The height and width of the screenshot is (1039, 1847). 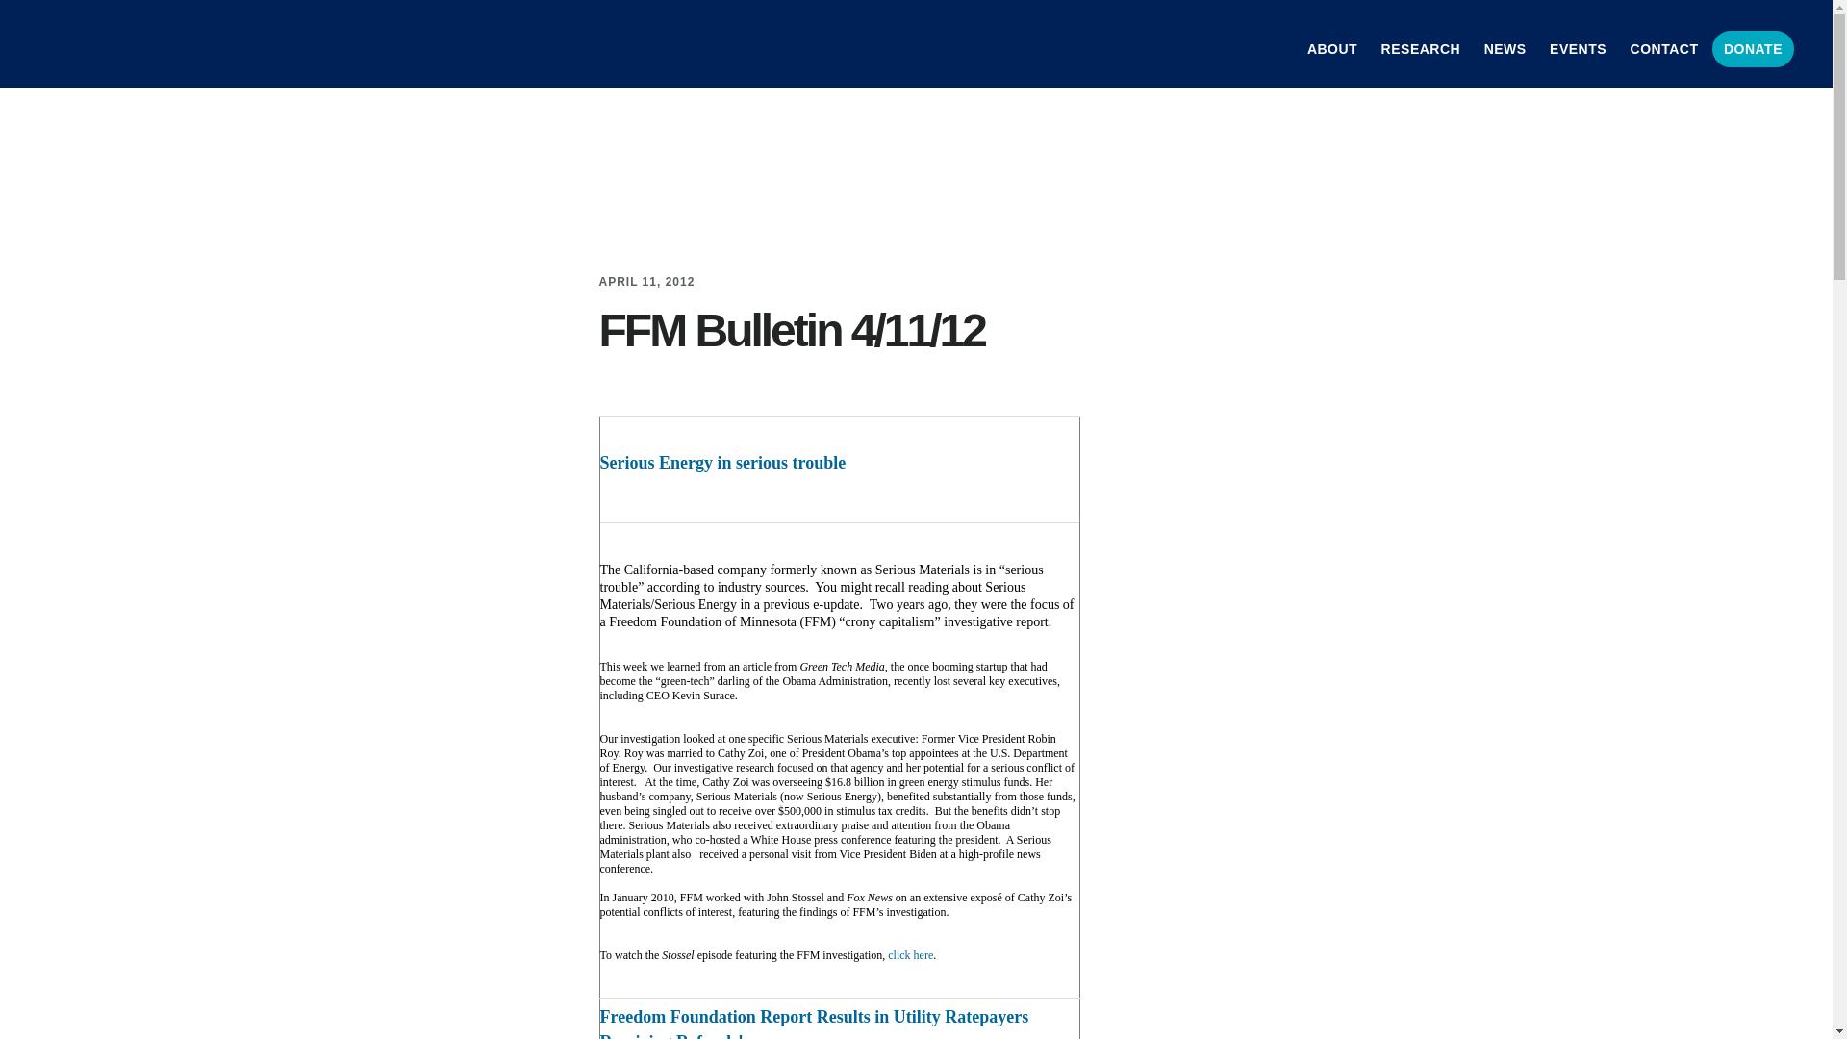 What do you see at coordinates (1753, 48) in the screenshot?
I see `DONATE` at bounding box center [1753, 48].